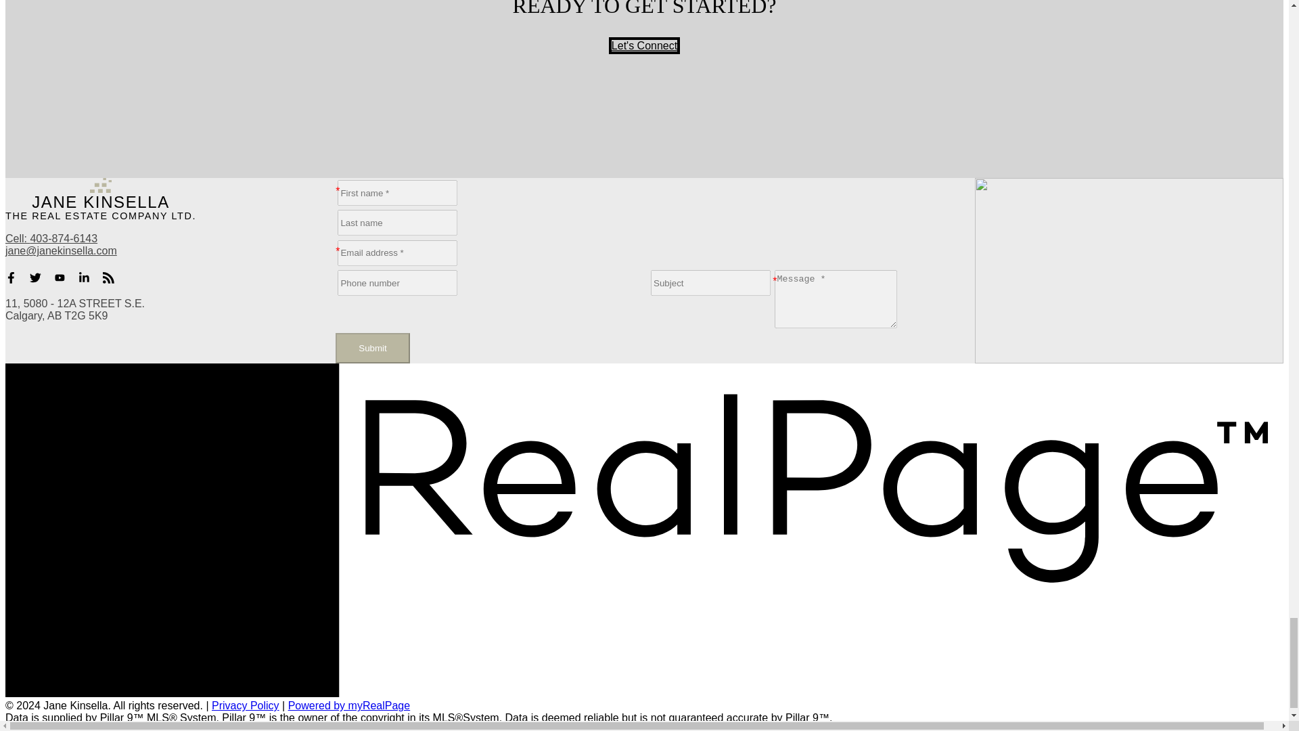 This screenshot has height=731, width=1299. What do you see at coordinates (15, 278) in the screenshot?
I see `Facebook` at bounding box center [15, 278].